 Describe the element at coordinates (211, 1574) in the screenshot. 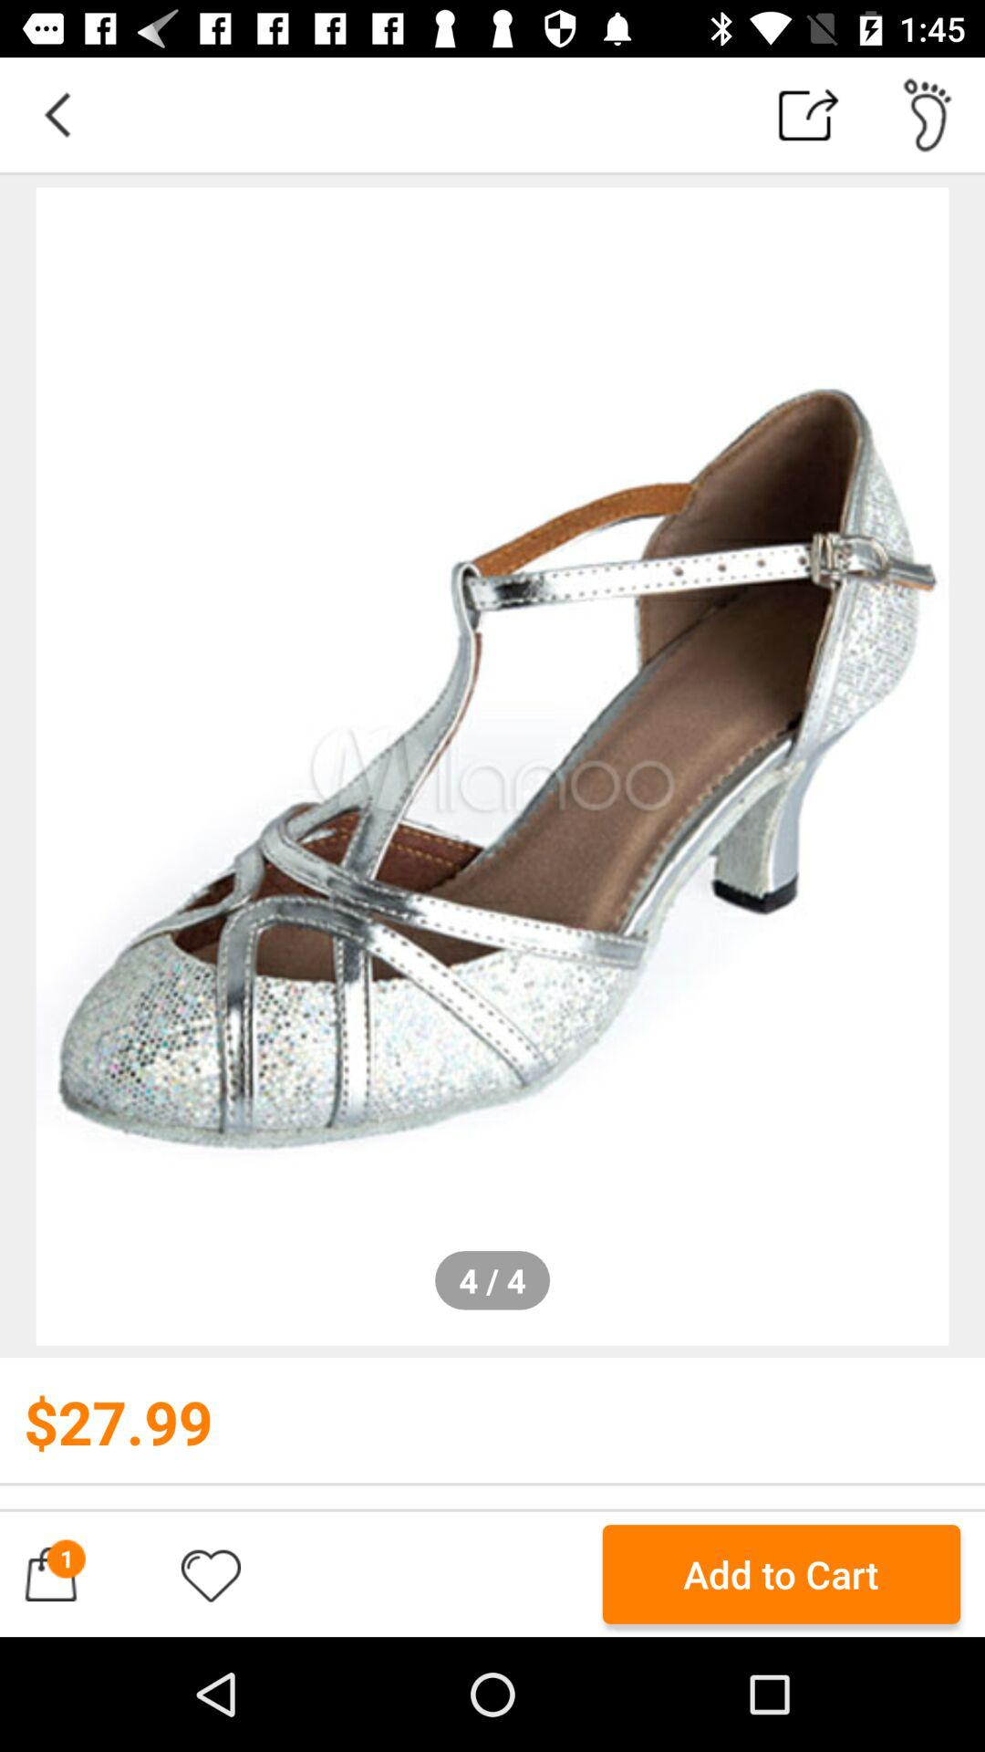

I see `add to wishlist` at that location.